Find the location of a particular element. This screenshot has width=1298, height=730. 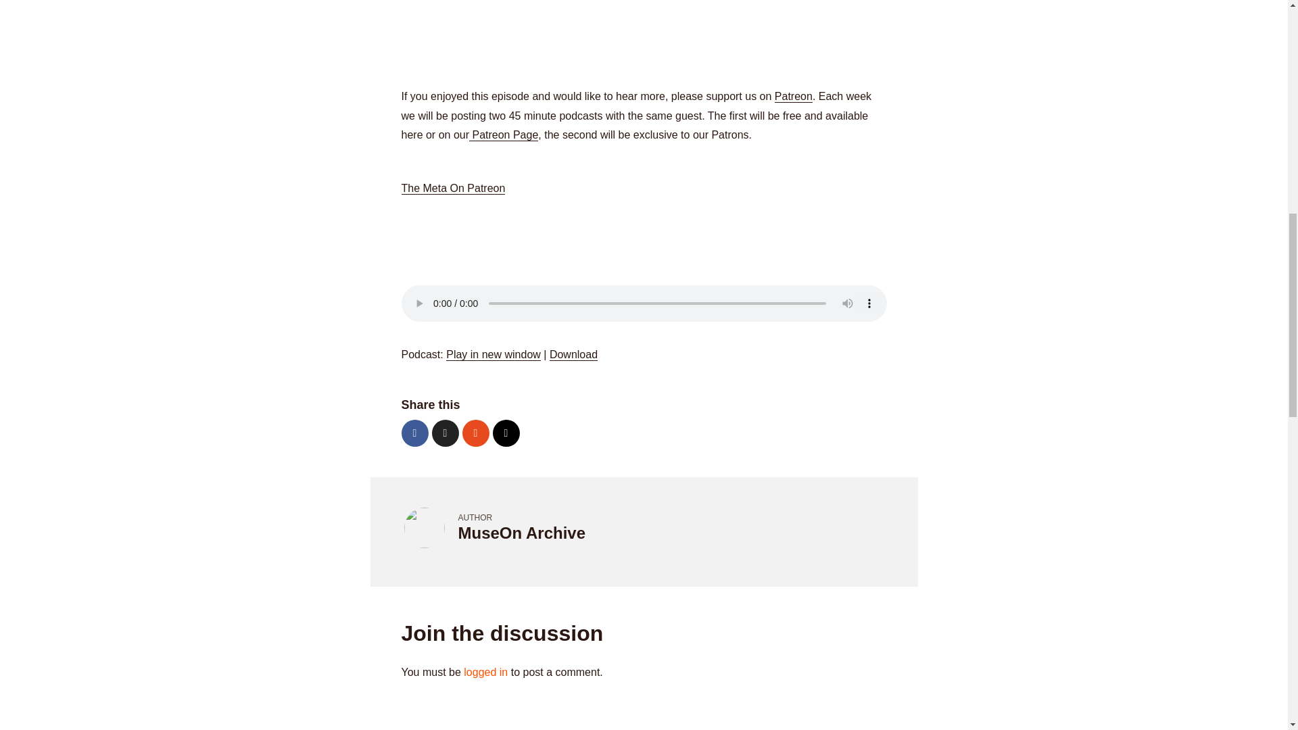

Patreon is located at coordinates (794, 96).